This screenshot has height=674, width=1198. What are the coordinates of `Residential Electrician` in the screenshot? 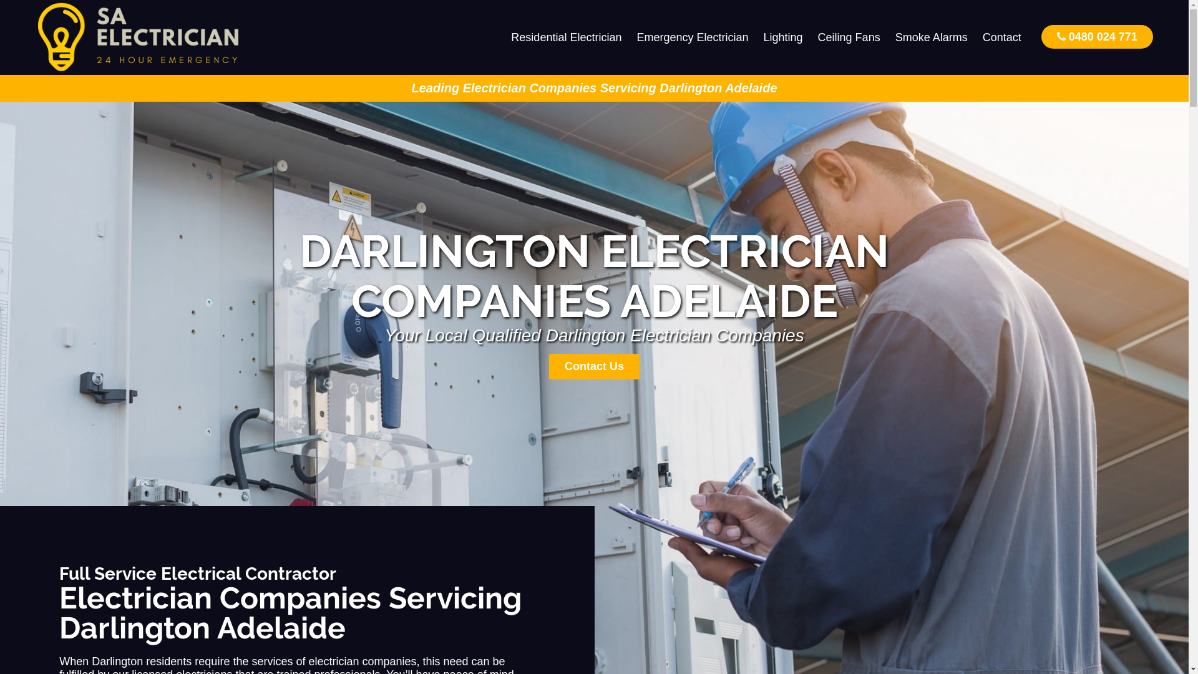 It's located at (567, 37).